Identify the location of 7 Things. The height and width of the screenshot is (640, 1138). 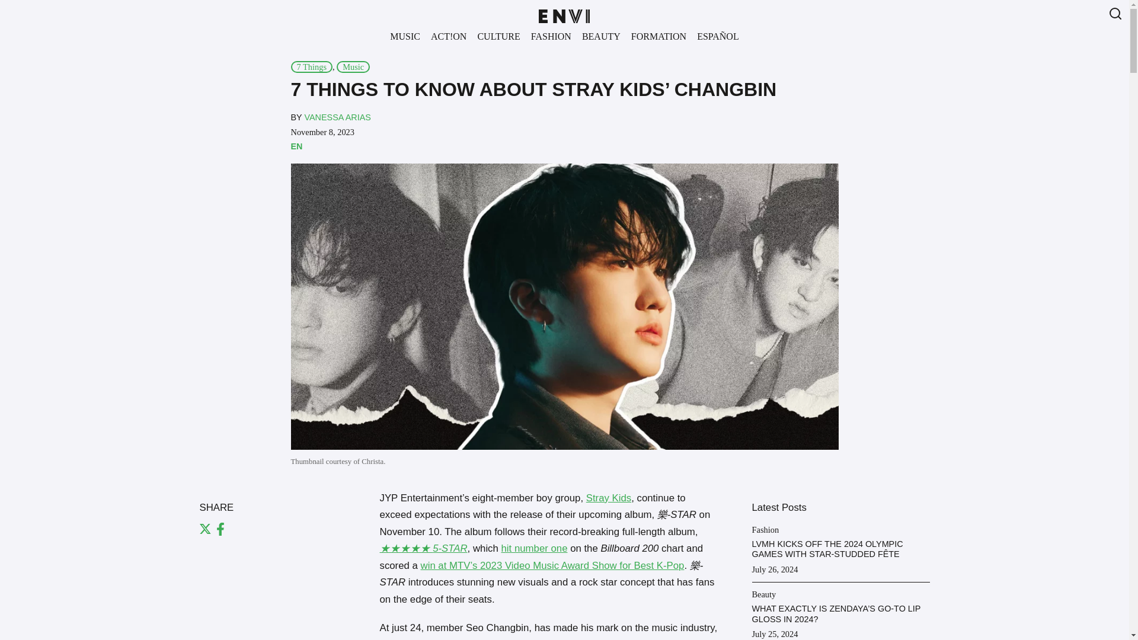
(311, 66).